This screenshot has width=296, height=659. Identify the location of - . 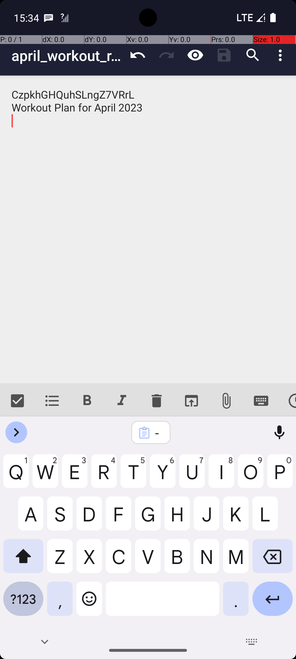
(158, 433).